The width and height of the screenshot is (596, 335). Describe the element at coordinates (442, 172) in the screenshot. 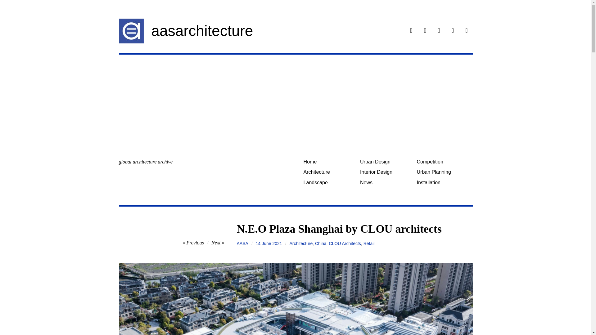

I see `Urban Planning` at that location.